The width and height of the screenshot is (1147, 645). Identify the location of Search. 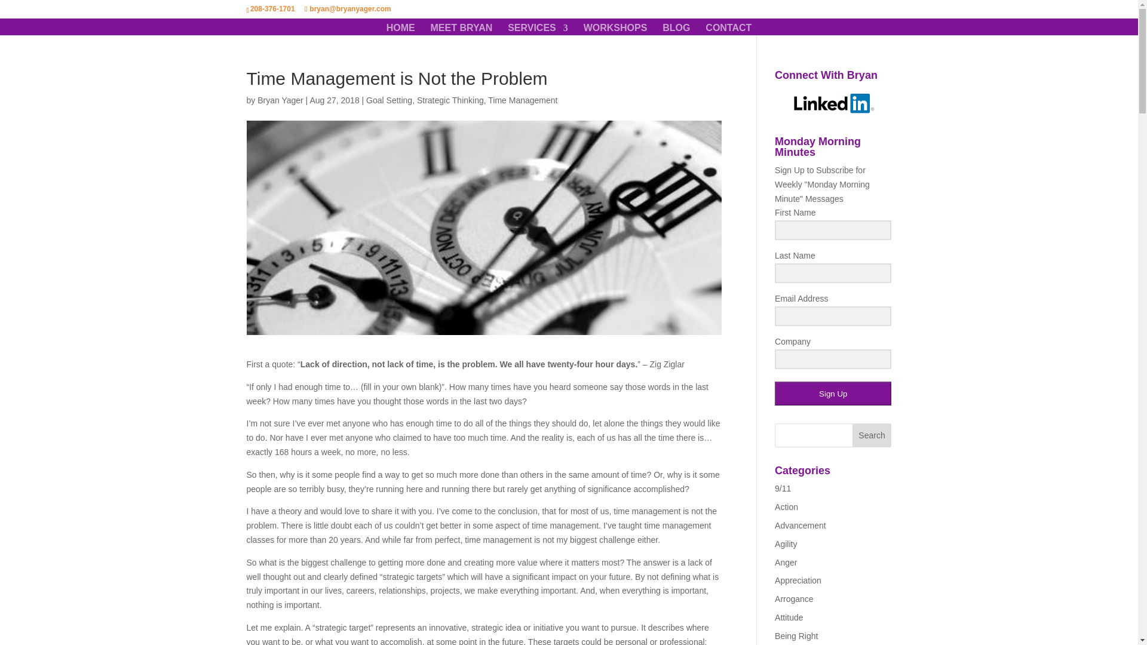
(872, 435).